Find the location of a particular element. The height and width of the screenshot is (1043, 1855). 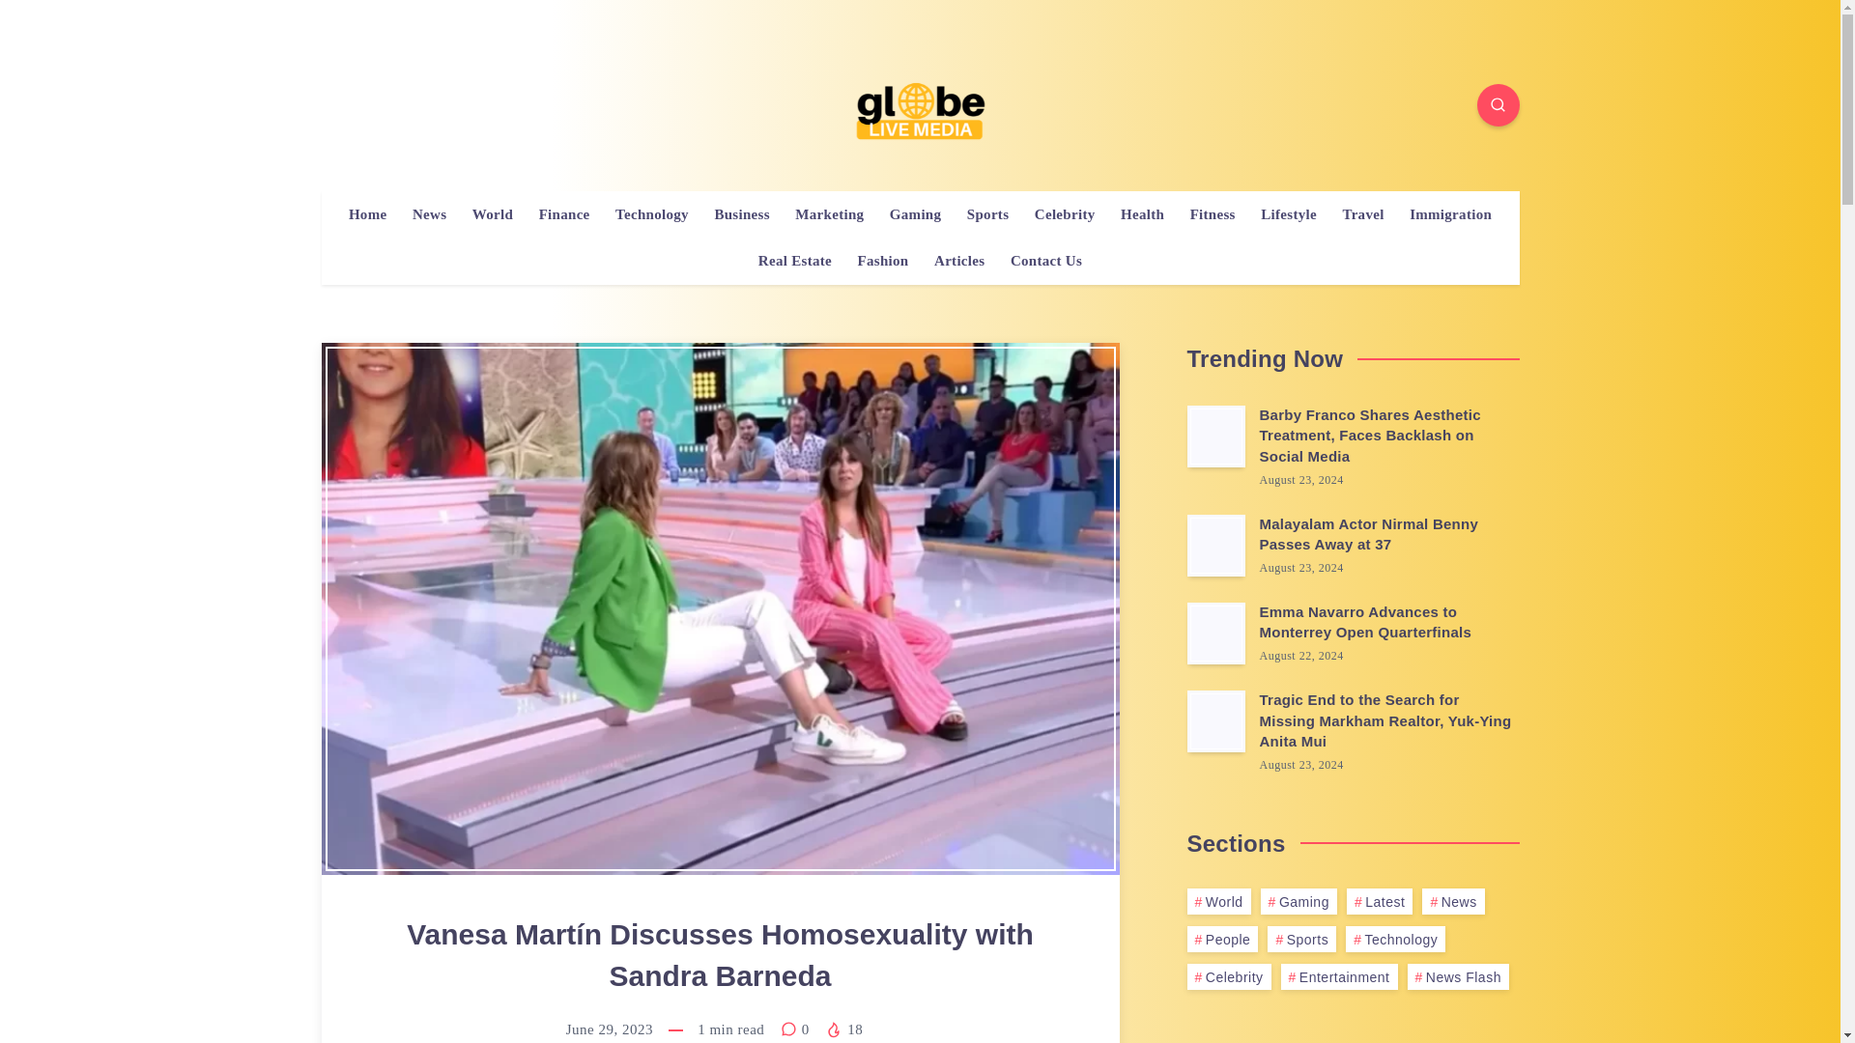

Fitness is located at coordinates (1213, 214).